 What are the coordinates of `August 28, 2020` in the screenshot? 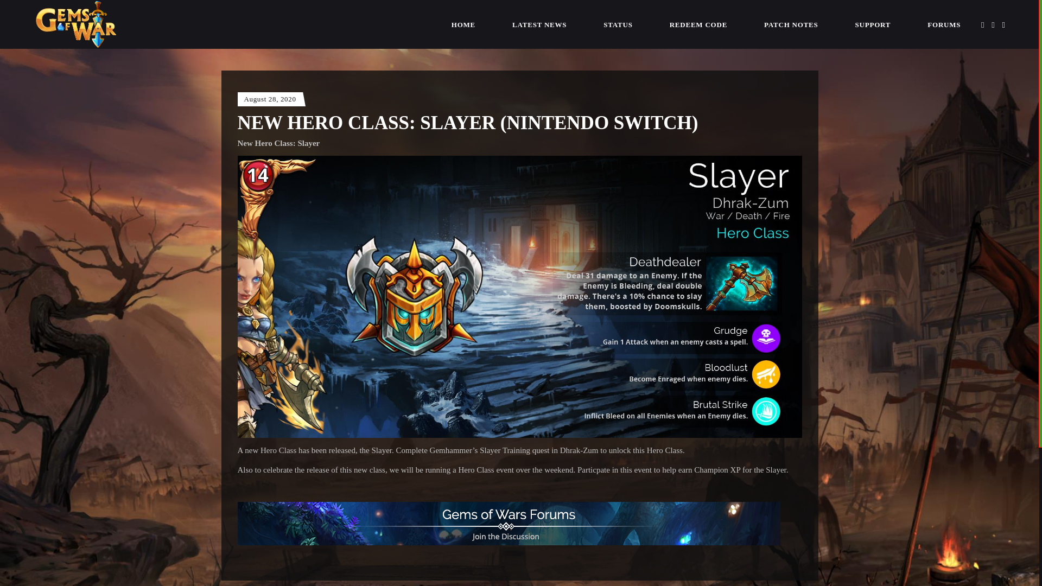 It's located at (270, 99).